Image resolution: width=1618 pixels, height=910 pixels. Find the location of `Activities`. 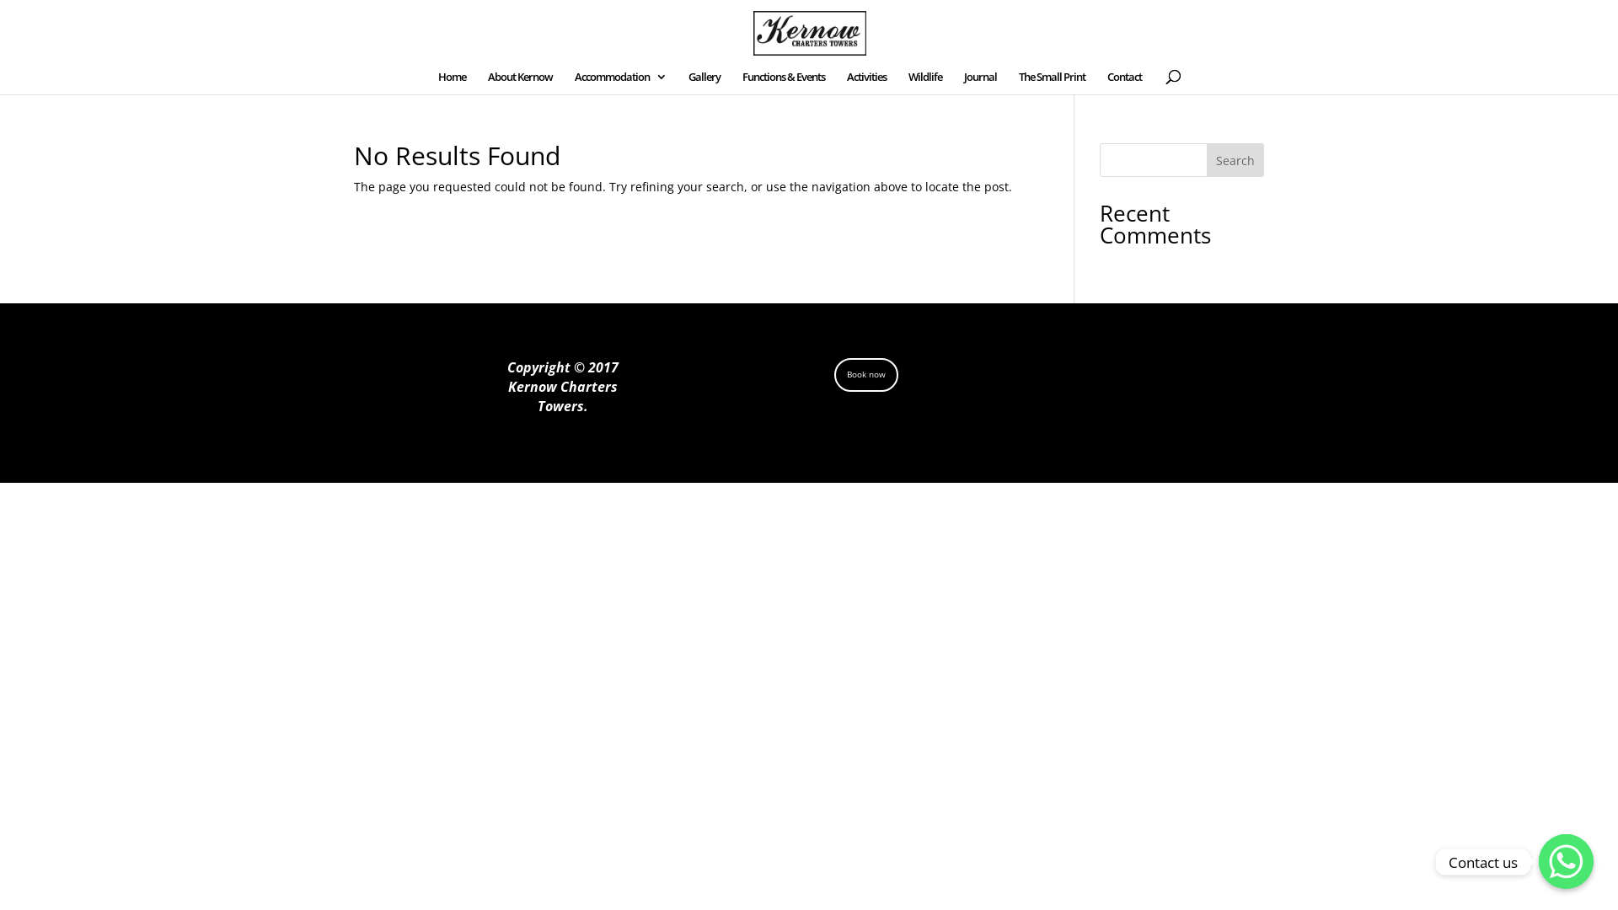

Activities is located at coordinates (866, 83).